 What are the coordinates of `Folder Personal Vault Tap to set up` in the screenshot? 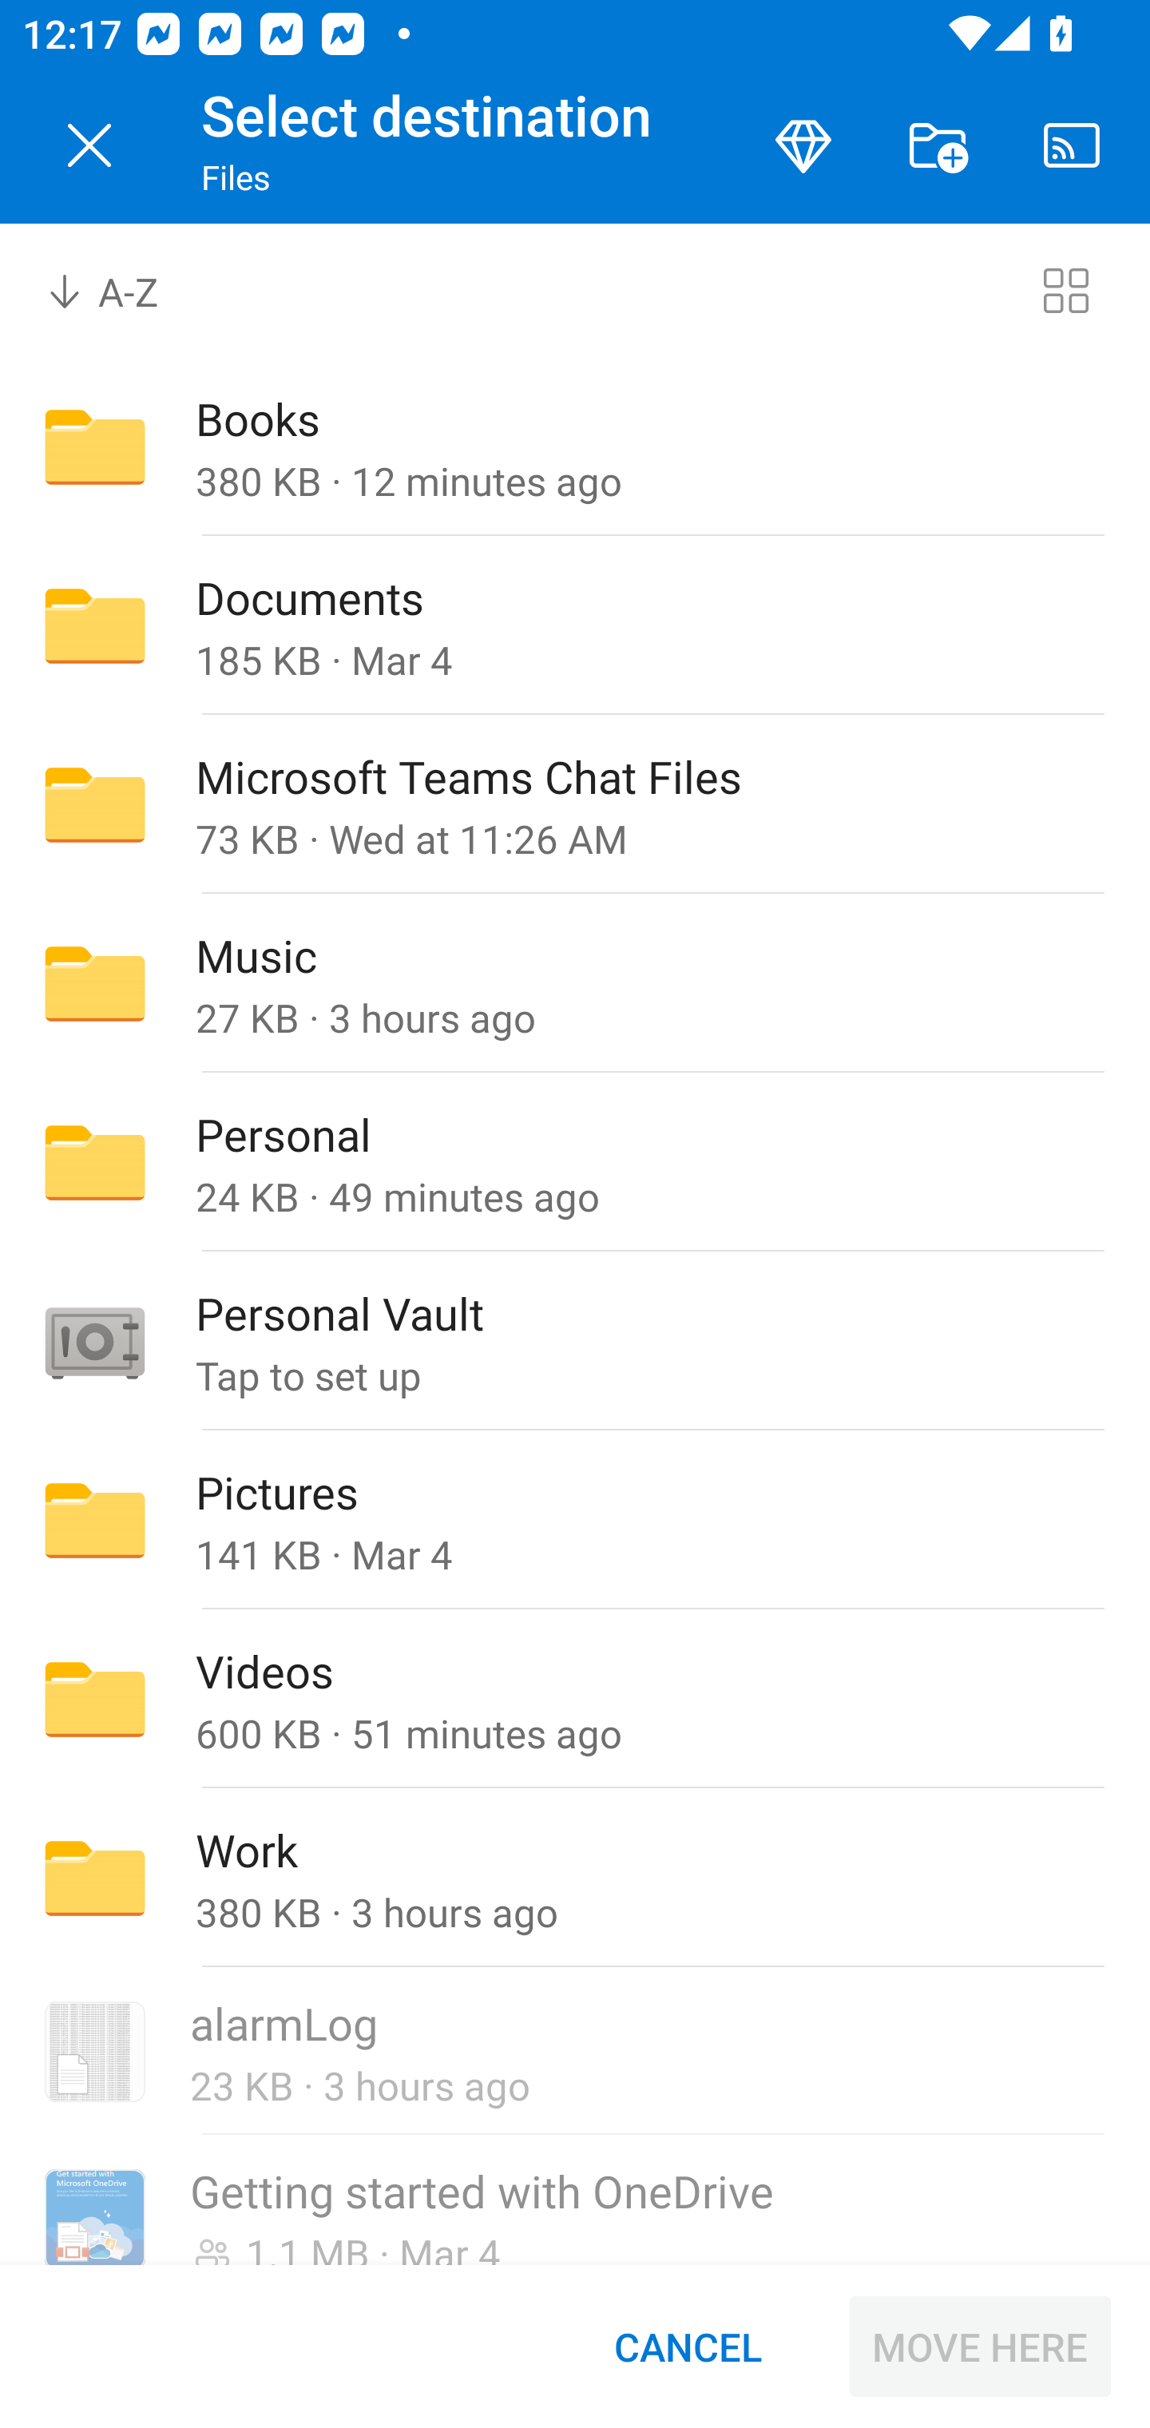 It's located at (575, 1341).